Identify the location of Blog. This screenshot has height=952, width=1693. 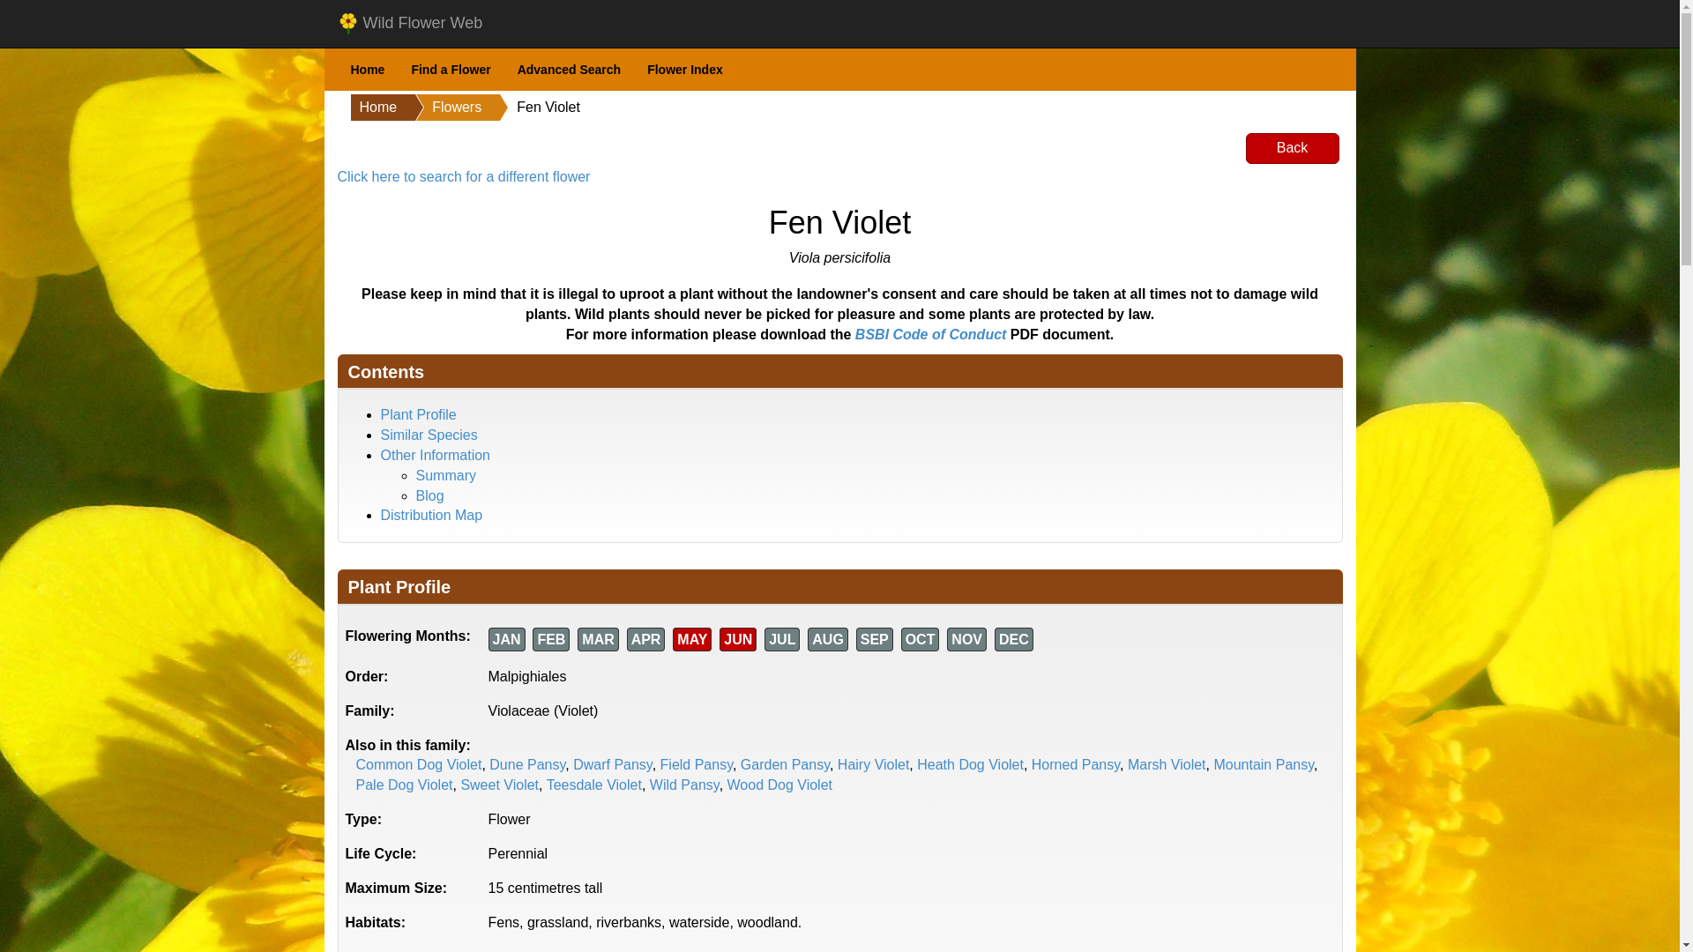
(430, 495).